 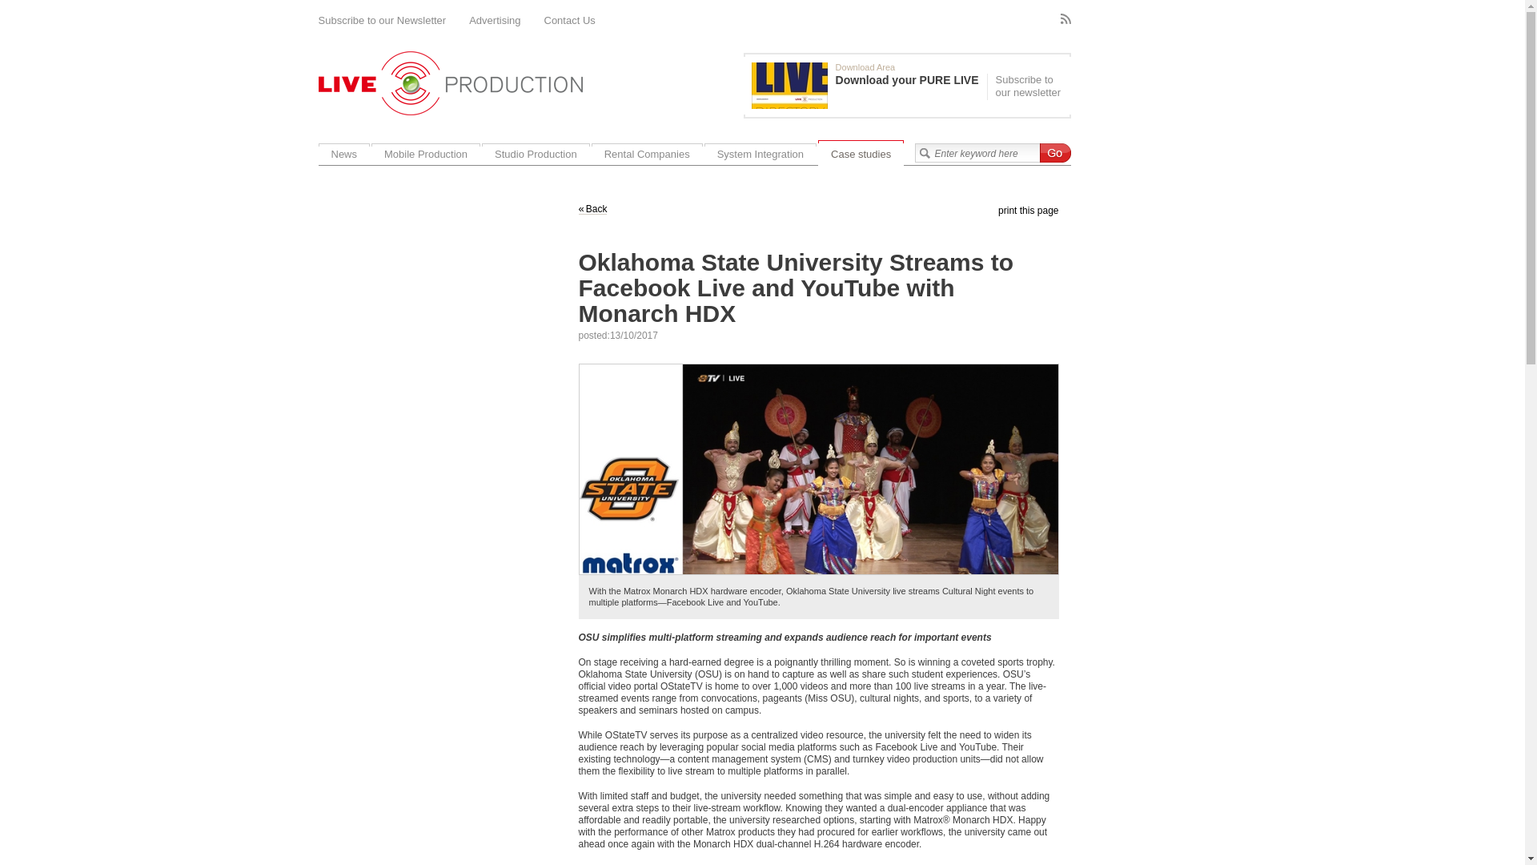 I want to click on Subscribe to our newsletter, so click(x=1026, y=86).